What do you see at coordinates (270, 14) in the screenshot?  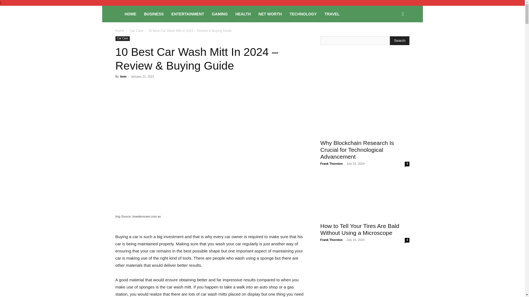 I see `NET WORTH` at bounding box center [270, 14].